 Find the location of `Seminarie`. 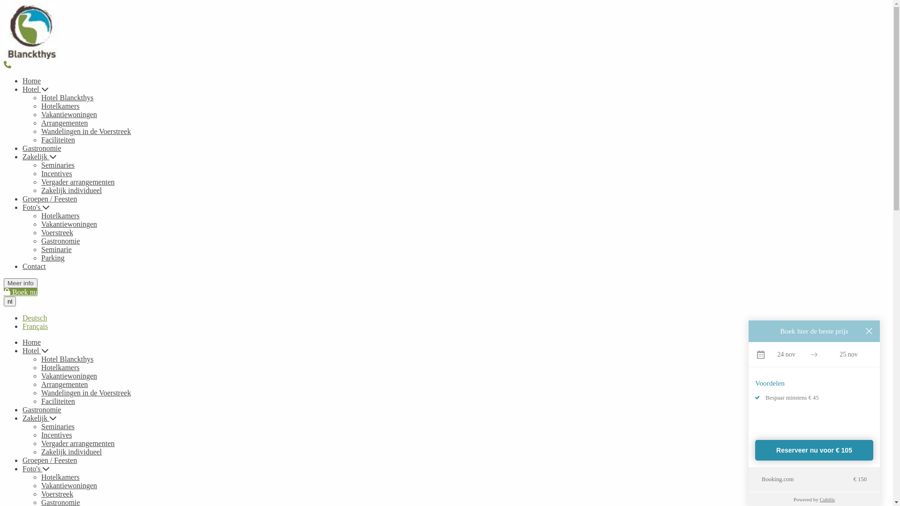

Seminarie is located at coordinates (56, 249).